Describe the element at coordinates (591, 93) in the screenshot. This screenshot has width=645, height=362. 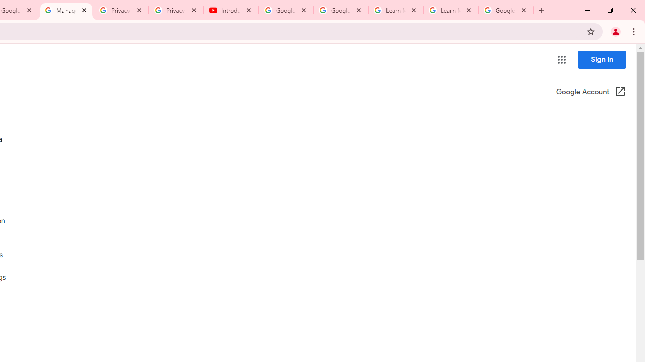
I see `Google Account (Open in a new window)` at that location.